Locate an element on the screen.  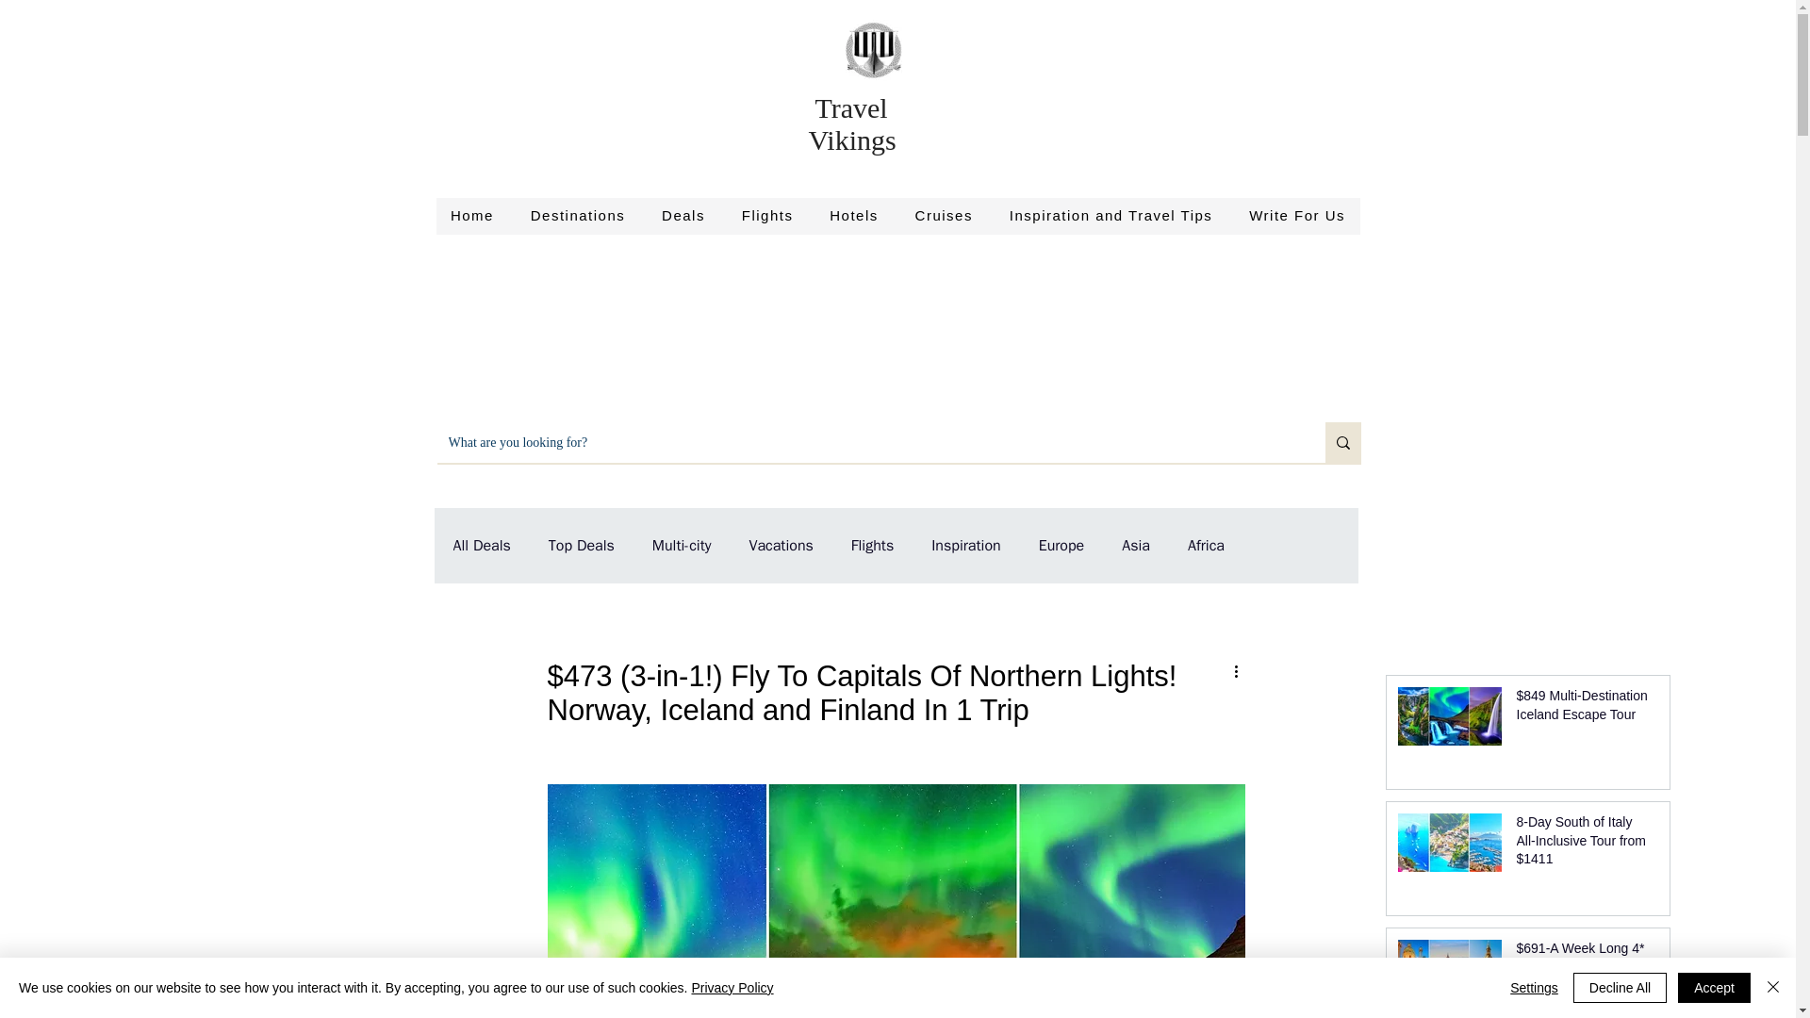
Vacations is located at coordinates (781, 545).